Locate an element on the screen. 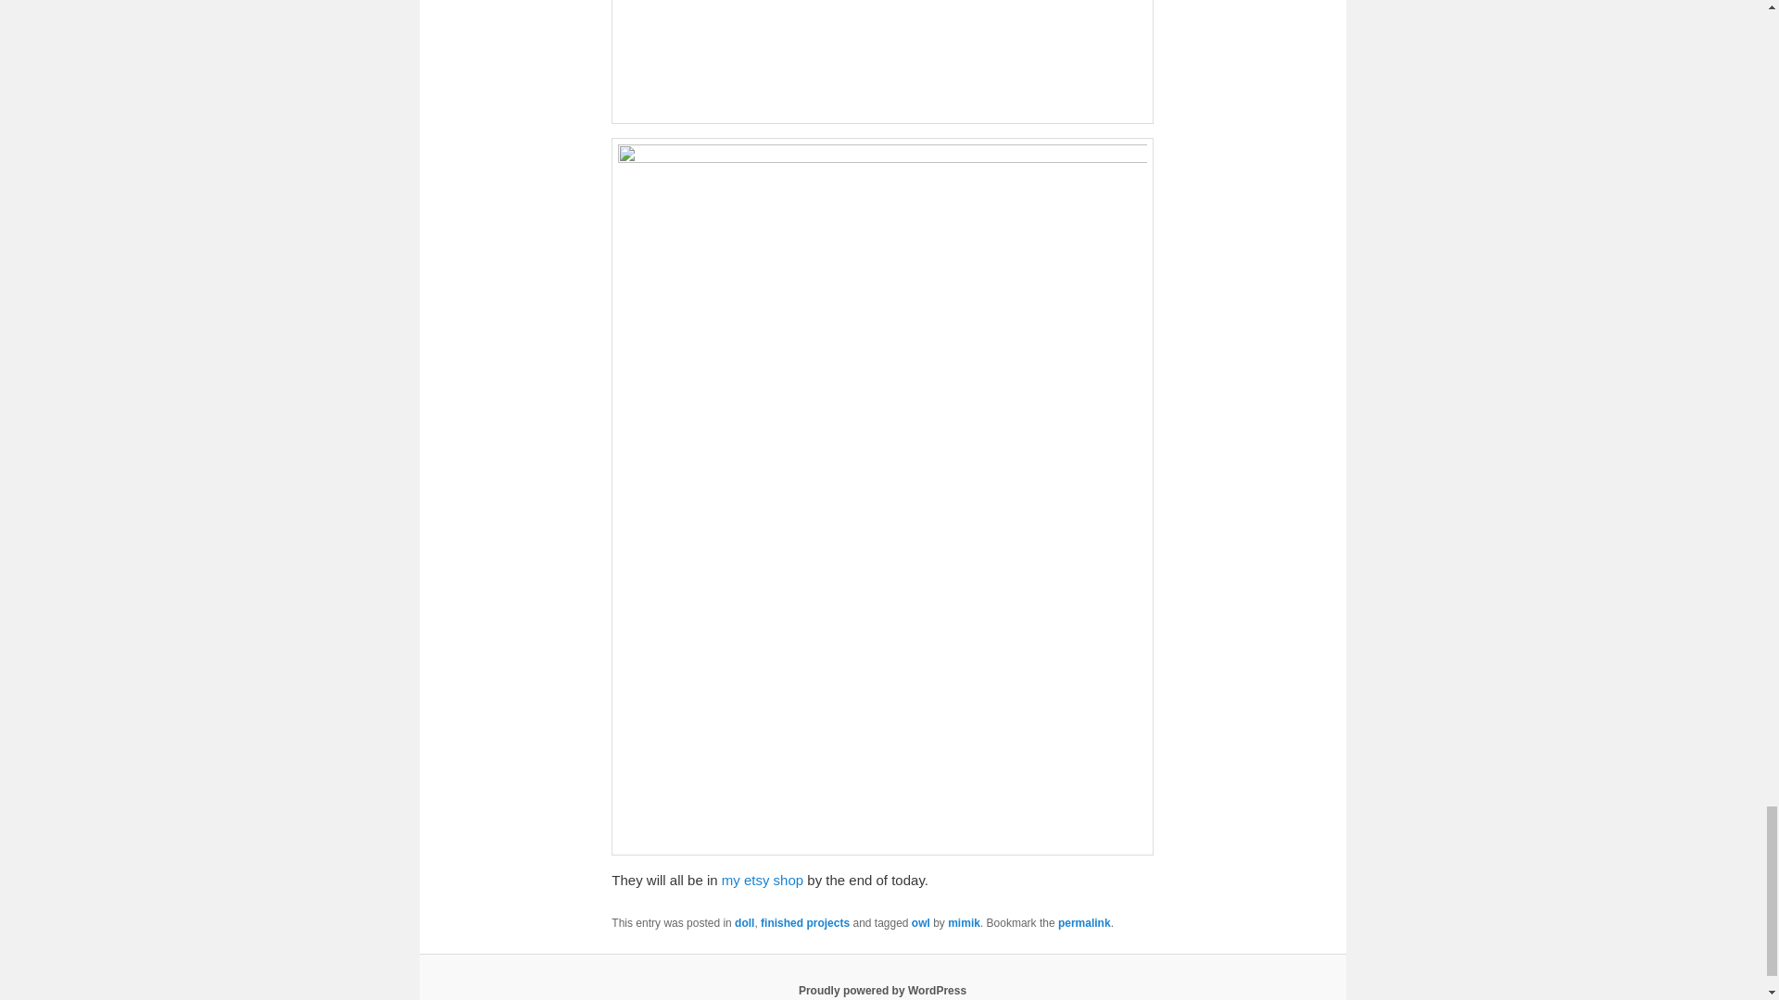 This screenshot has height=1000, width=1779. Semantic Personal Publishing Platform is located at coordinates (882, 990).